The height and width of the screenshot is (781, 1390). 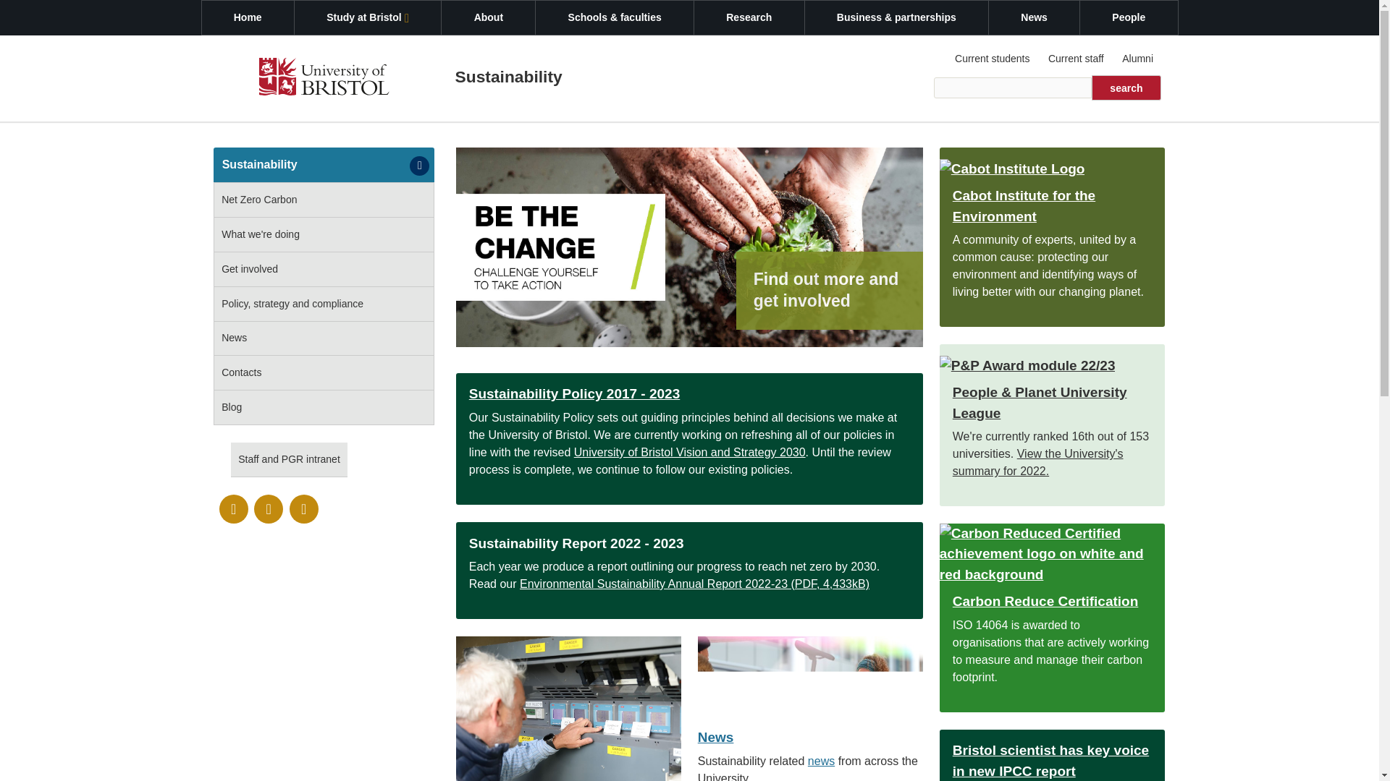 What do you see at coordinates (290, 460) in the screenshot?
I see `Staff and PGR intranet` at bounding box center [290, 460].